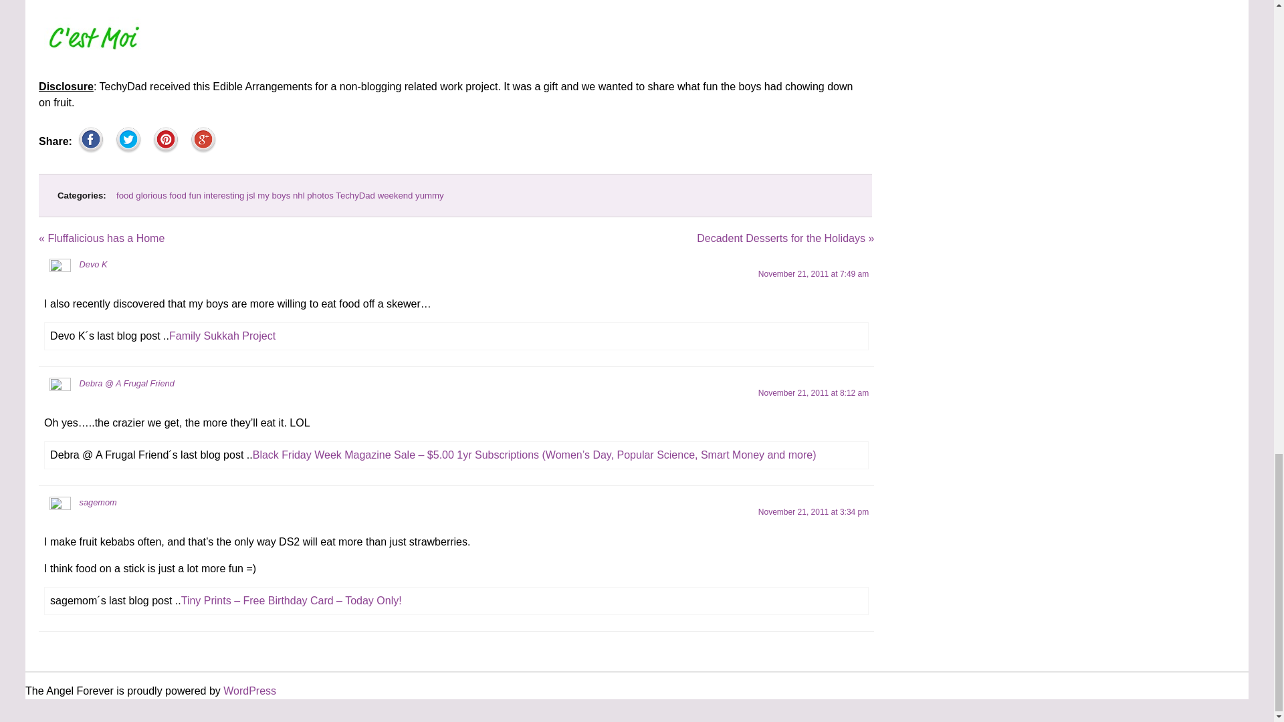  Describe the element at coordinates (354, 195) in the screenshot. I see `TechyDad` at that location.